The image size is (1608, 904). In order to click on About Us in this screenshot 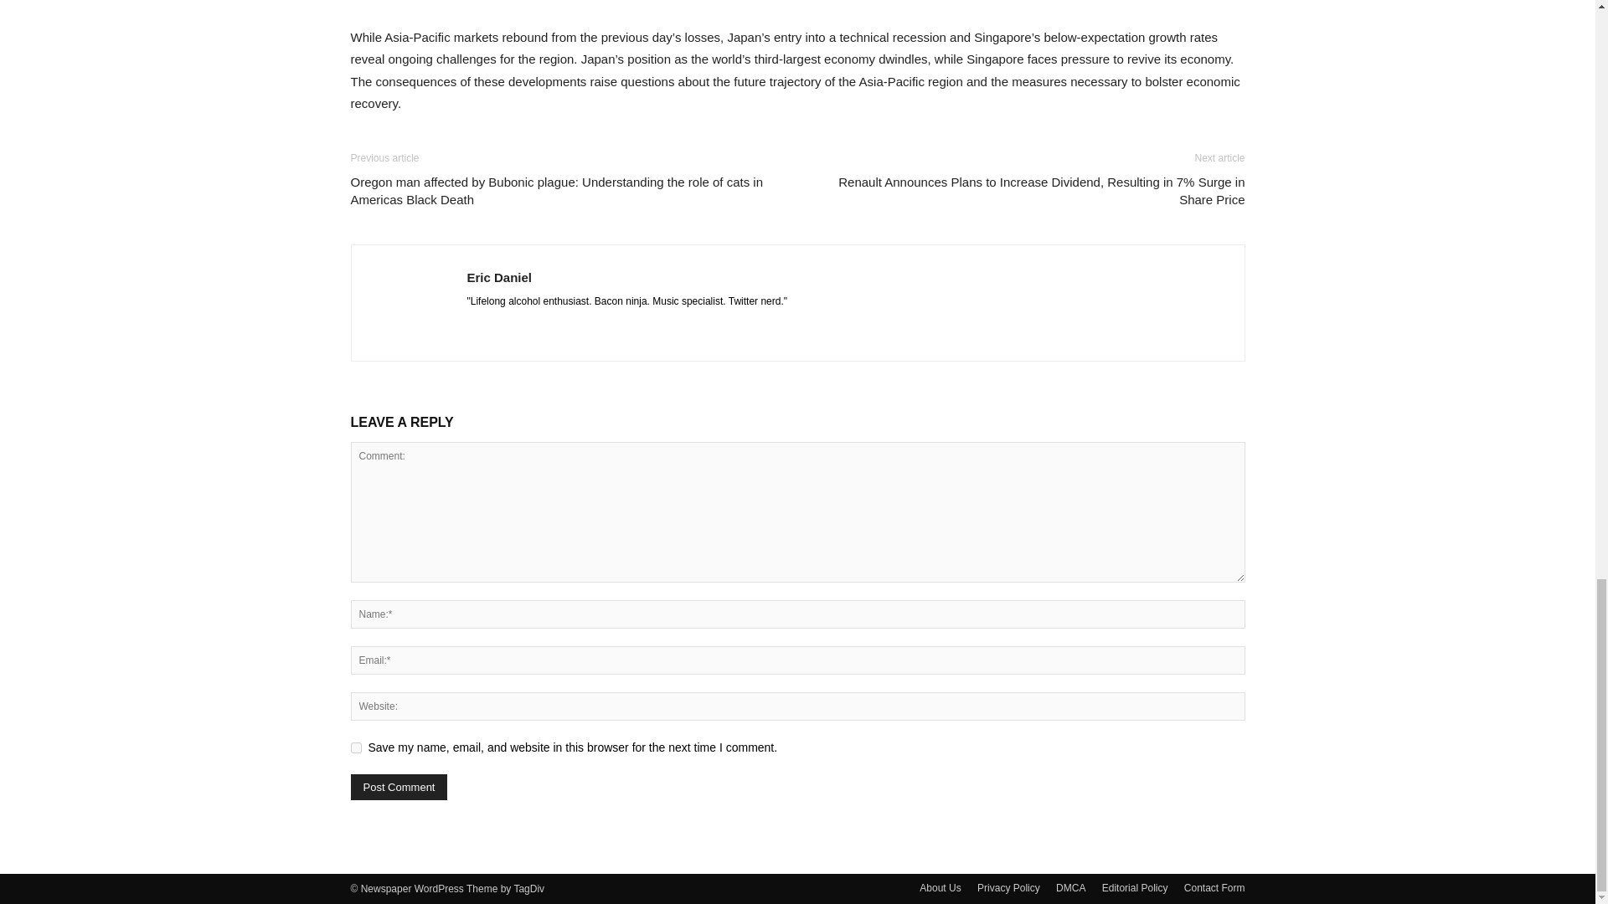, I will do `click(940, 887)`.